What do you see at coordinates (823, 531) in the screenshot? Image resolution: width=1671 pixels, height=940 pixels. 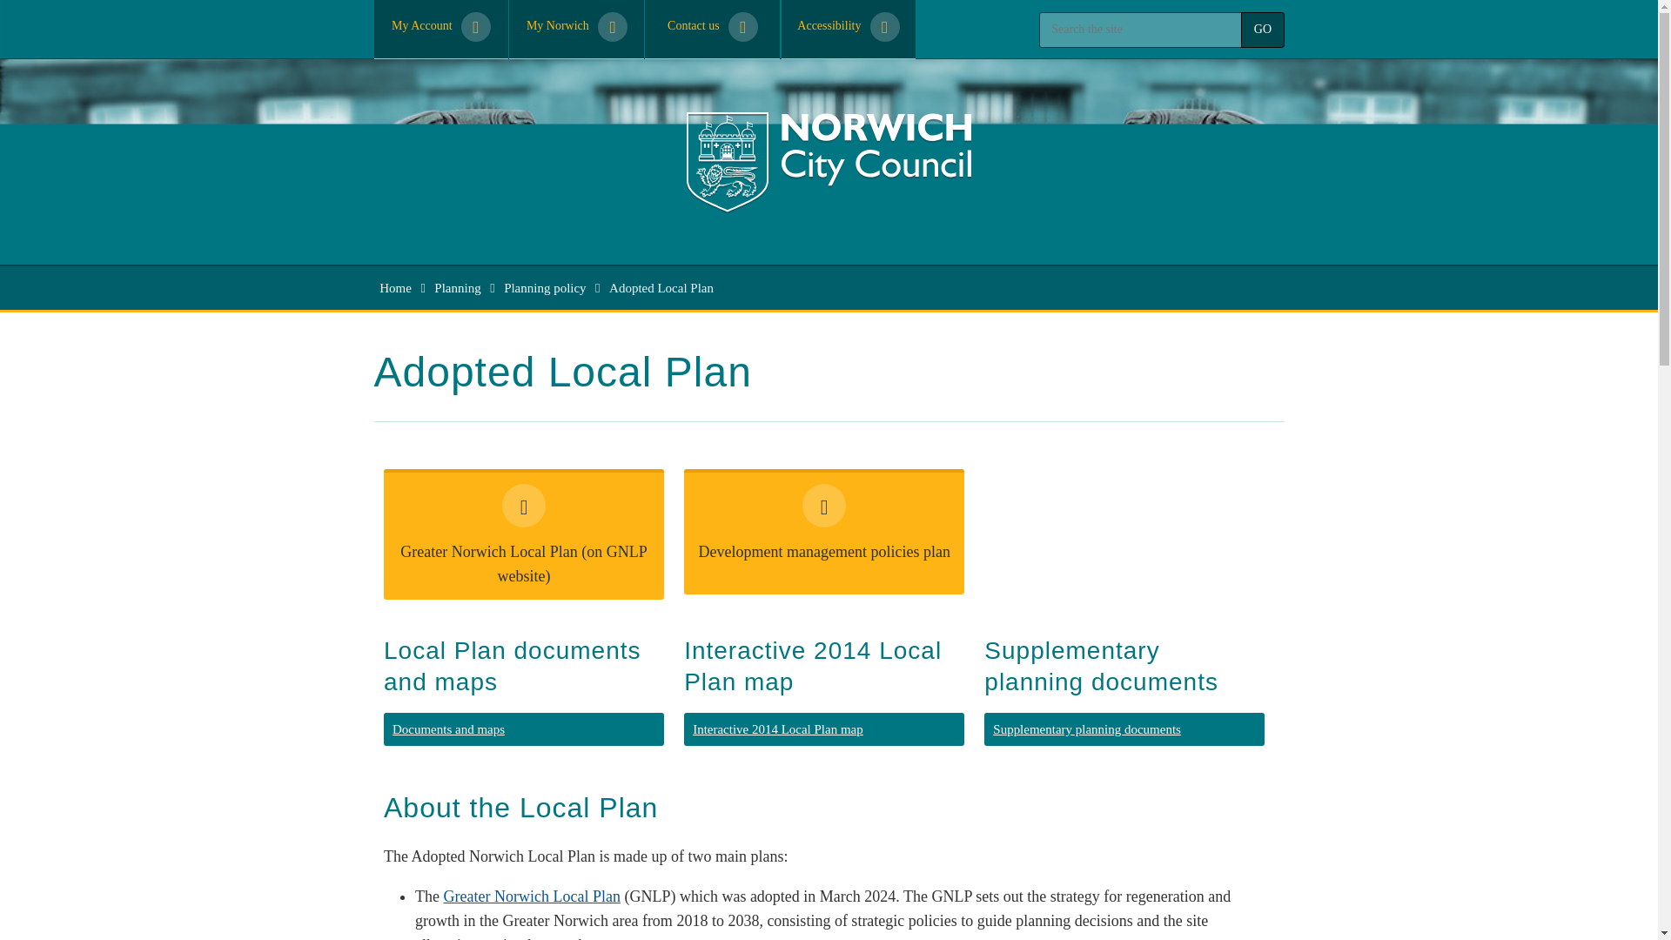 I see `Development management policies plan` at bounding box center [823, 531].